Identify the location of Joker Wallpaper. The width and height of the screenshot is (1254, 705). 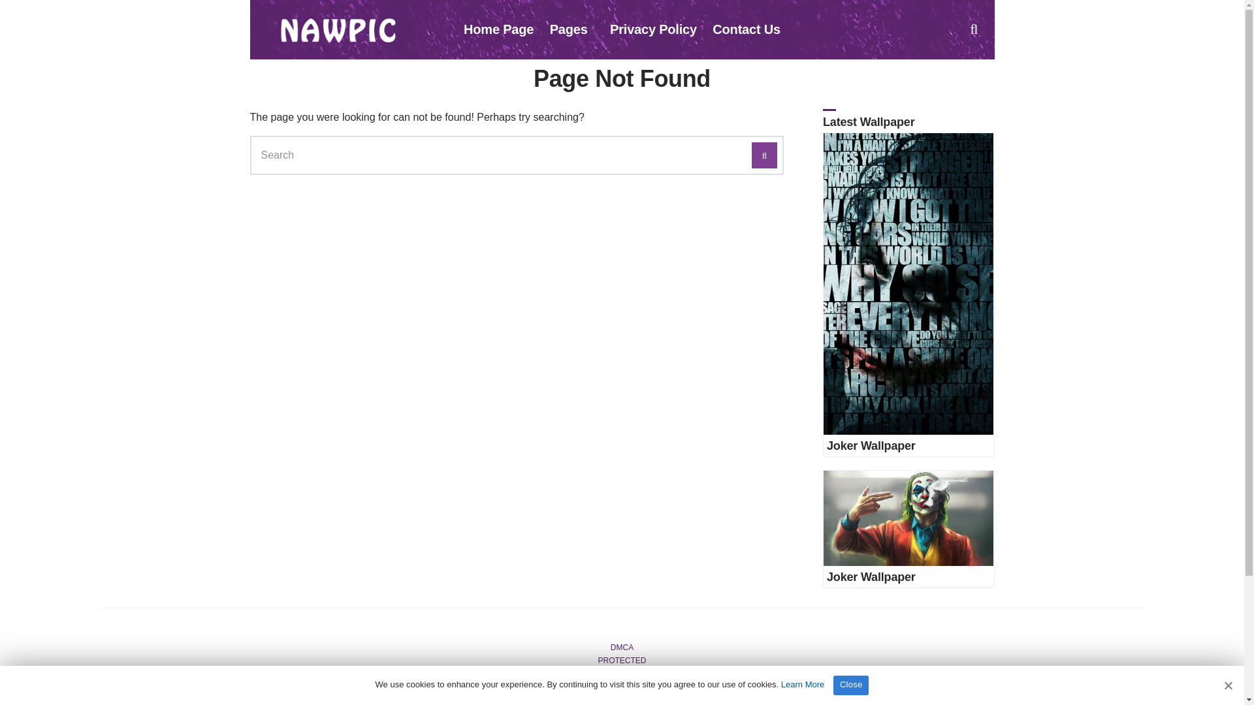
(908, 284).